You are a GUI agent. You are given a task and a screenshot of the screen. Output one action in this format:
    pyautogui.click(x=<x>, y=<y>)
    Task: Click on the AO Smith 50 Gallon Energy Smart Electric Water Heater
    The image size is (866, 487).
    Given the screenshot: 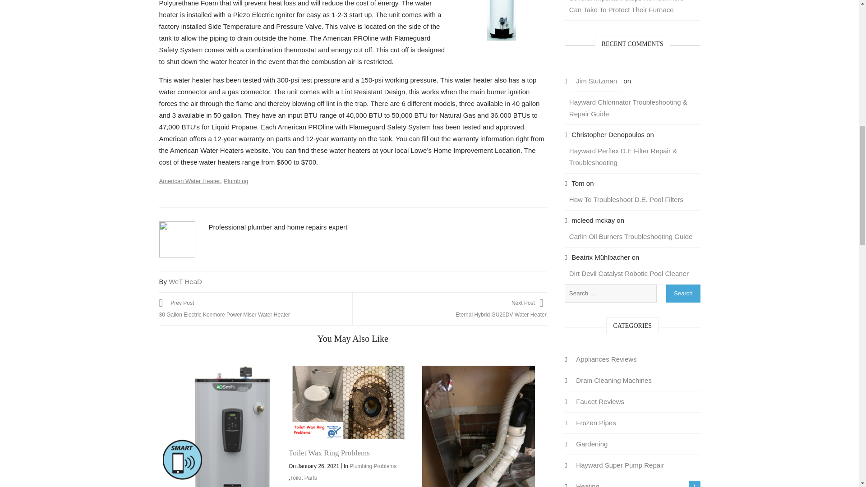 What is the action you would take?
    pyautogui.click(x=219, y=427)
    